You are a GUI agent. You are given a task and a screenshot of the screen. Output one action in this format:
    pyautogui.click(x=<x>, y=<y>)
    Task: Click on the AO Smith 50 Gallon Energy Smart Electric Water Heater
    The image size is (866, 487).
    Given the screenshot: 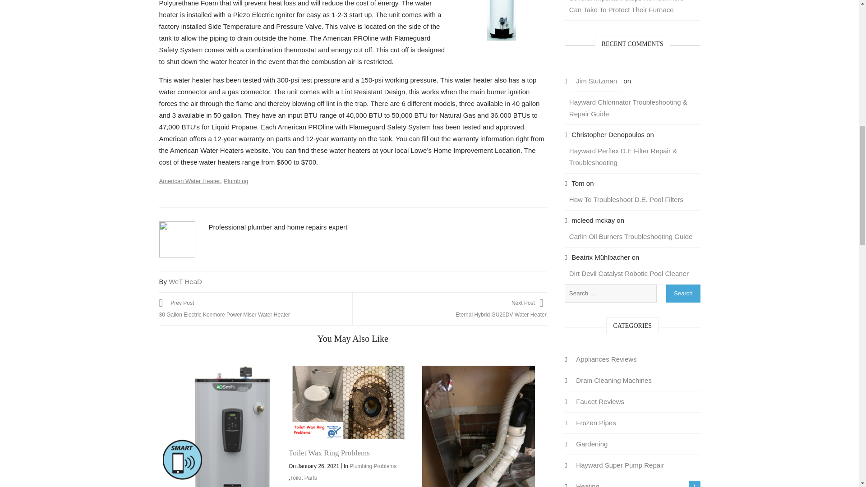 What is the action you would take?
    pyautogui.click(x=219, y=427)
    